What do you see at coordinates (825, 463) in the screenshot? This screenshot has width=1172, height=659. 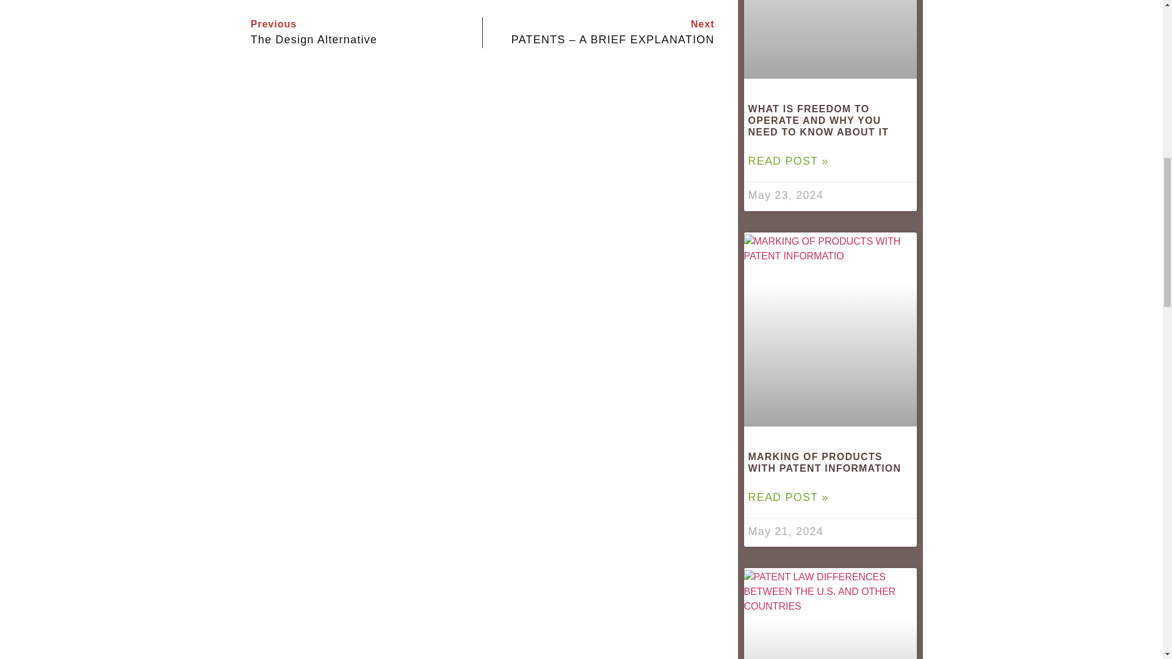 I see `MARKING OF PRODUCTS WITH PATENT INFORMATION` at bounding box center [825, 463].